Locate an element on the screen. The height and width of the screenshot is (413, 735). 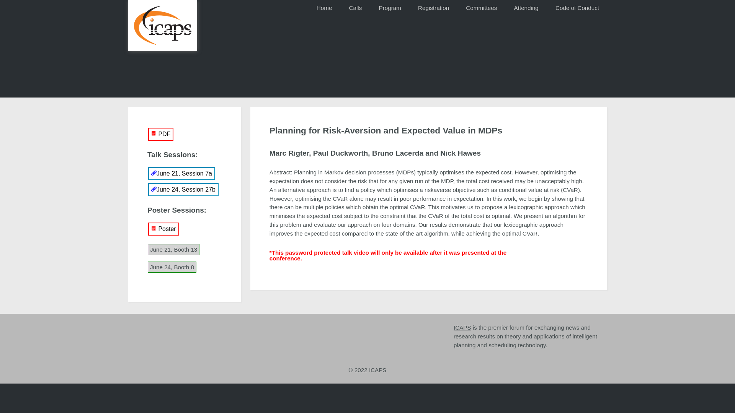
Committees is located at coordinates (481, 8).